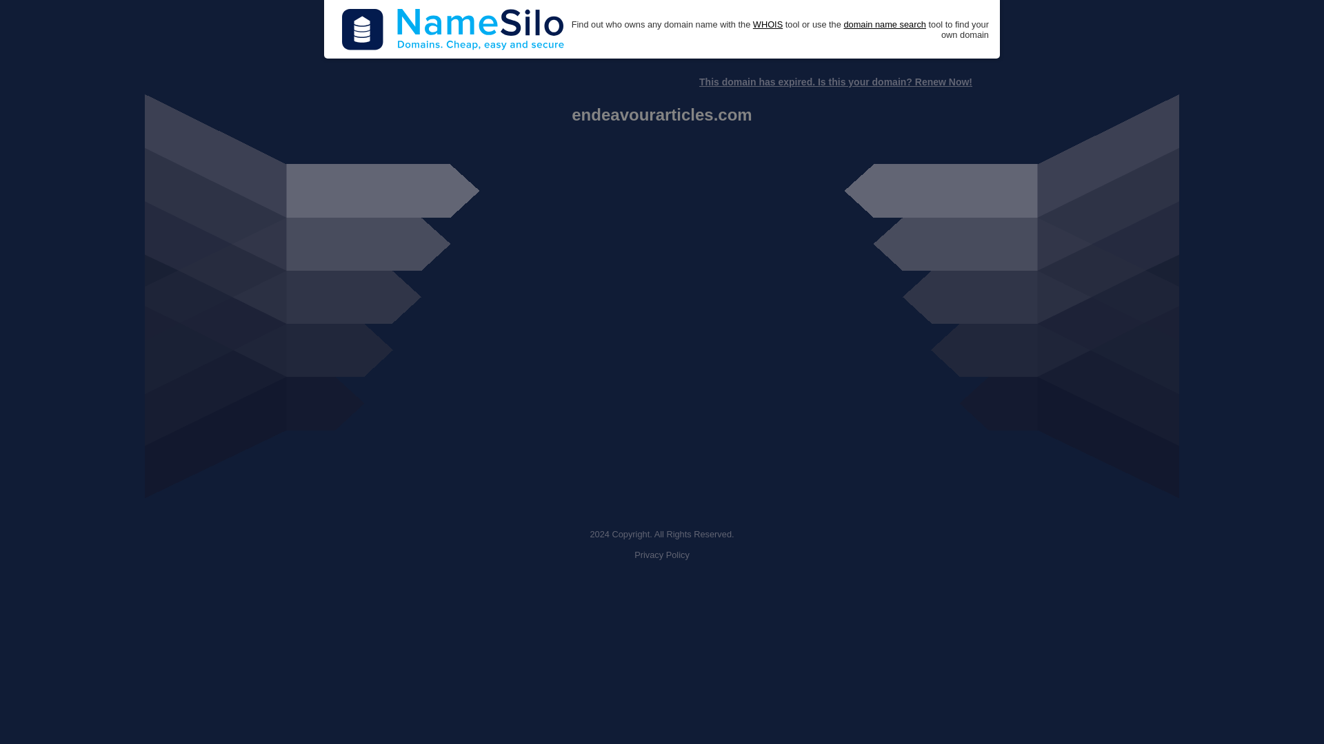  Describe the element at coordinates (768, 25) in the screenshot. I see `WHOIS` at that location.